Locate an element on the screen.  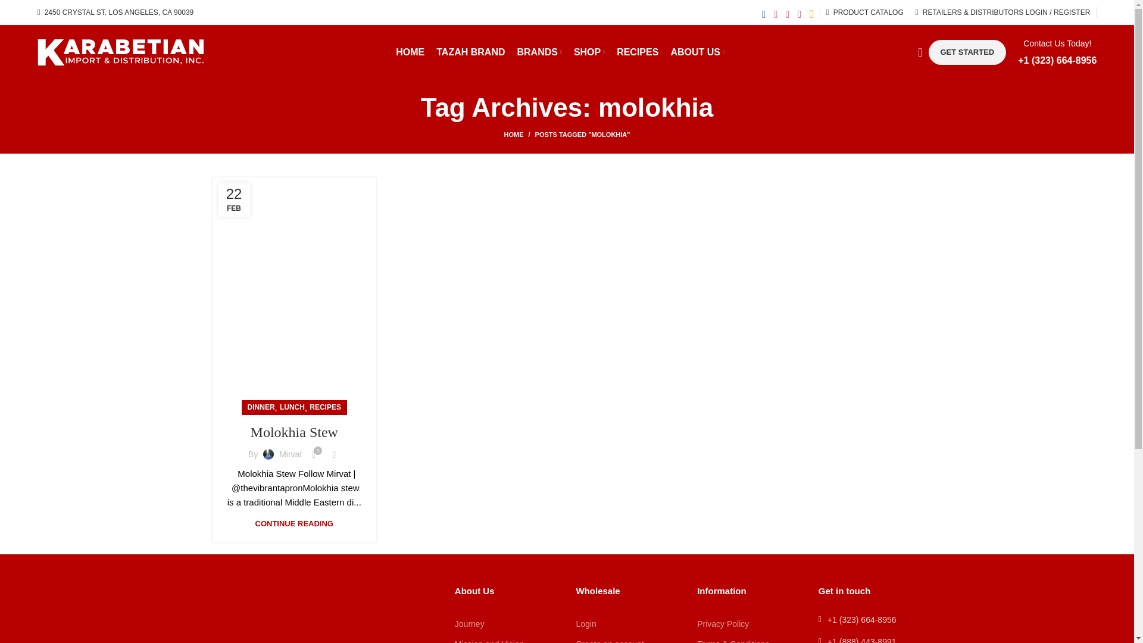
Wholesale Login is located at coordinates (627, 624).